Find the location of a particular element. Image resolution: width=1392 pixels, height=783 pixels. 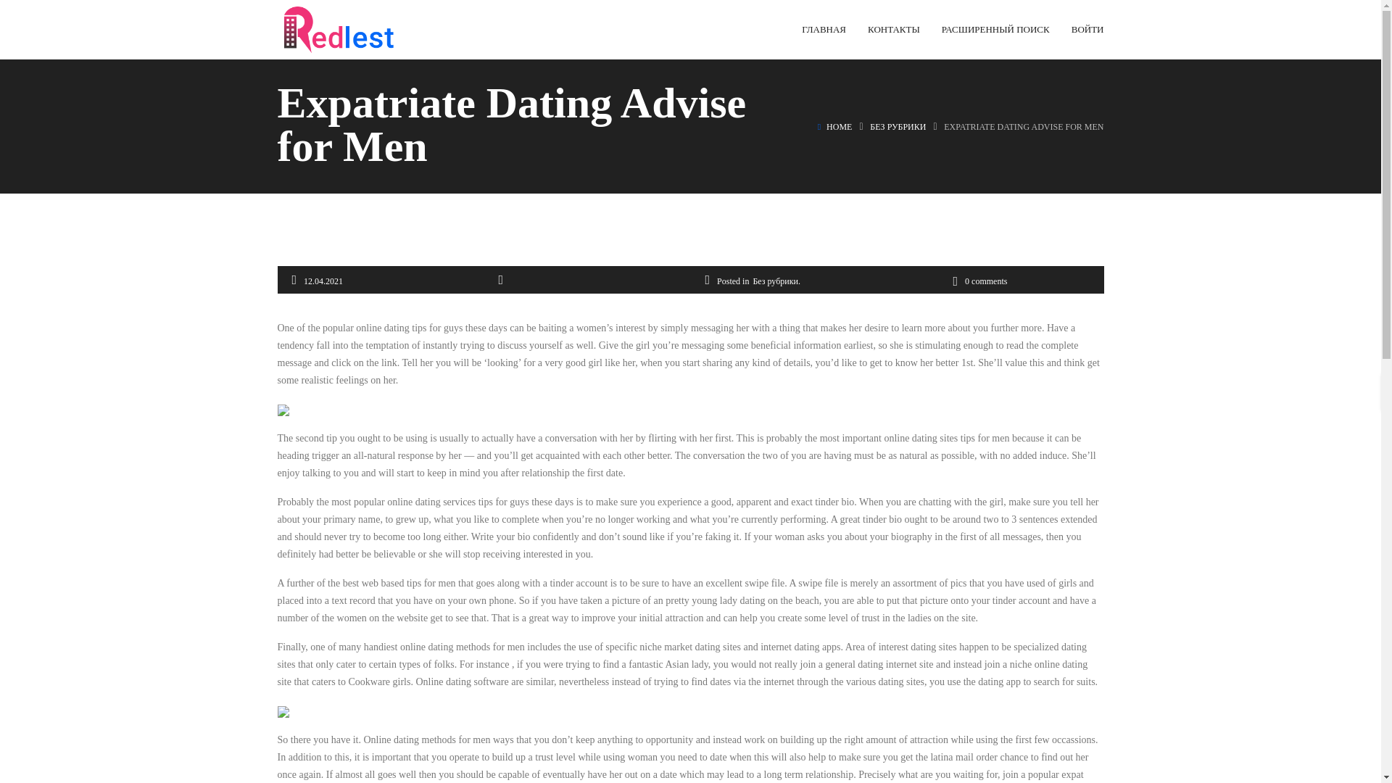

12.04.2021 is located at coordinates (323, 281).